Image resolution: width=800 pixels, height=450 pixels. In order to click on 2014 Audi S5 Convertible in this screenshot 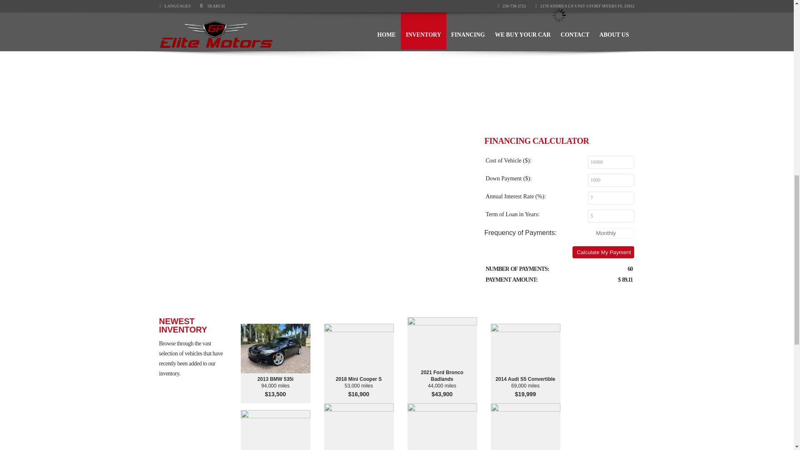, I will do `click(525, 379)`.